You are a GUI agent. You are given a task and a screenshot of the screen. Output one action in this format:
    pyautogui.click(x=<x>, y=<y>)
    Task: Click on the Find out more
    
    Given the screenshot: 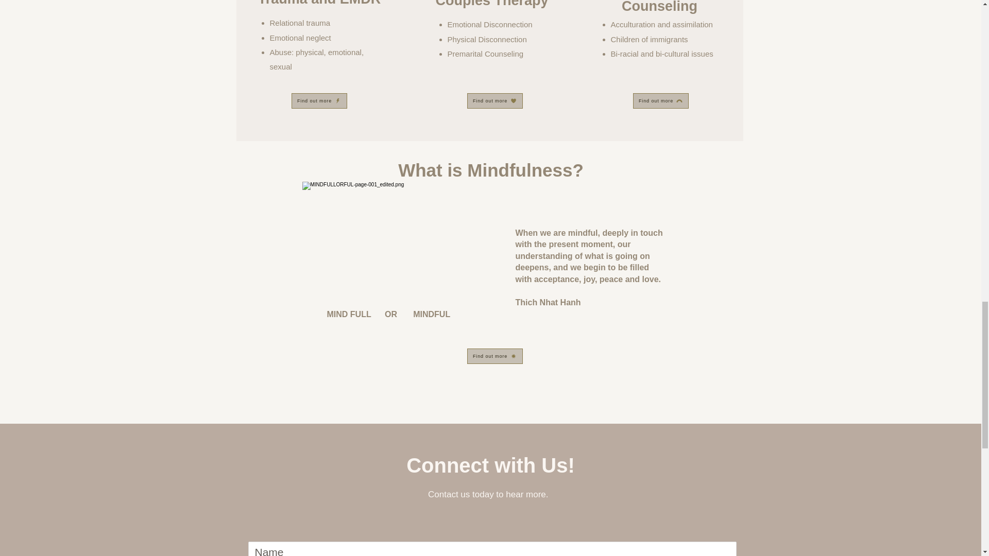 What is the action you would take?
    pyautogui.click(x=494, y=356)
    